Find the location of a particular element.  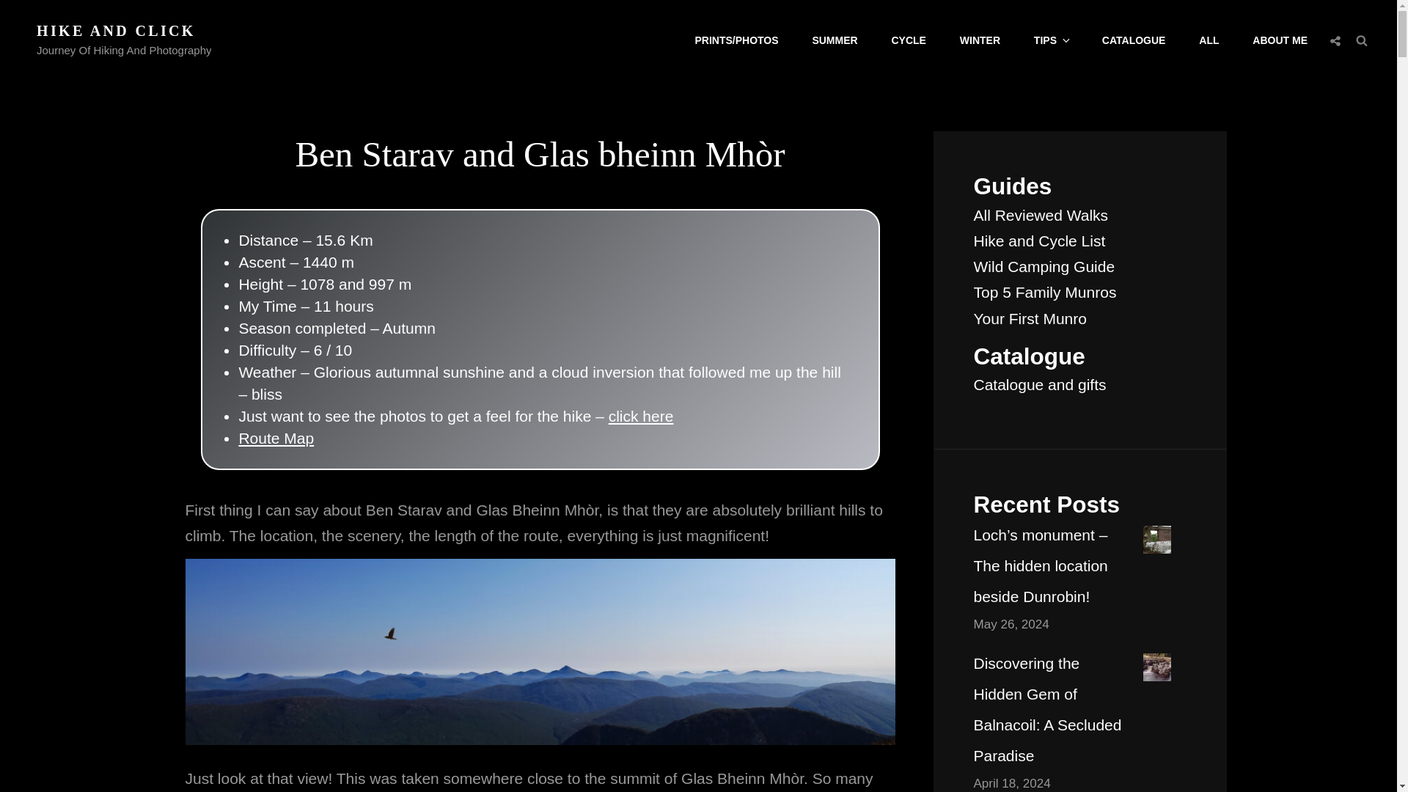

Top 5 Family Munros is located at coordinates (1045, 292).